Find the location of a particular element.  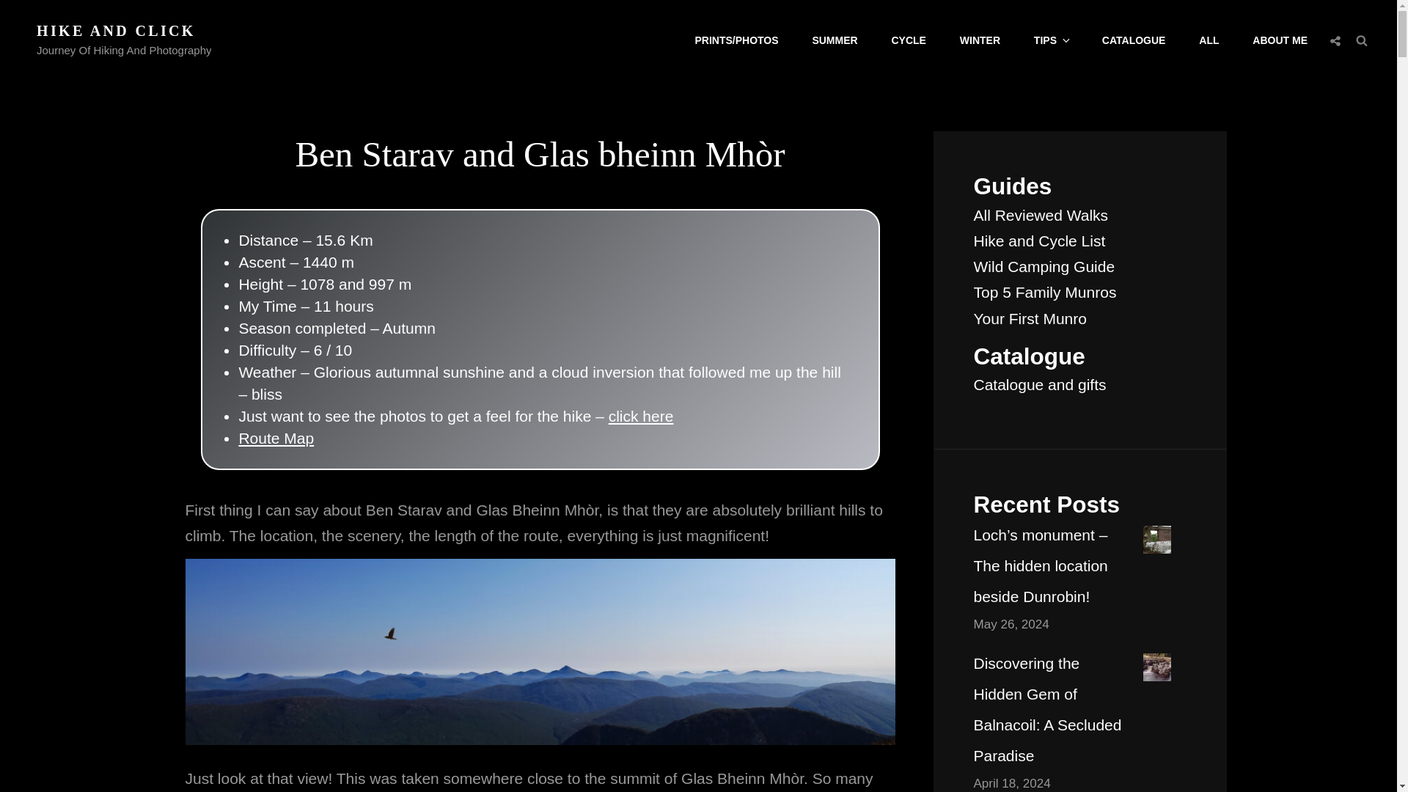

Top 5 Family Munros is located at coordinates (1045, 292).